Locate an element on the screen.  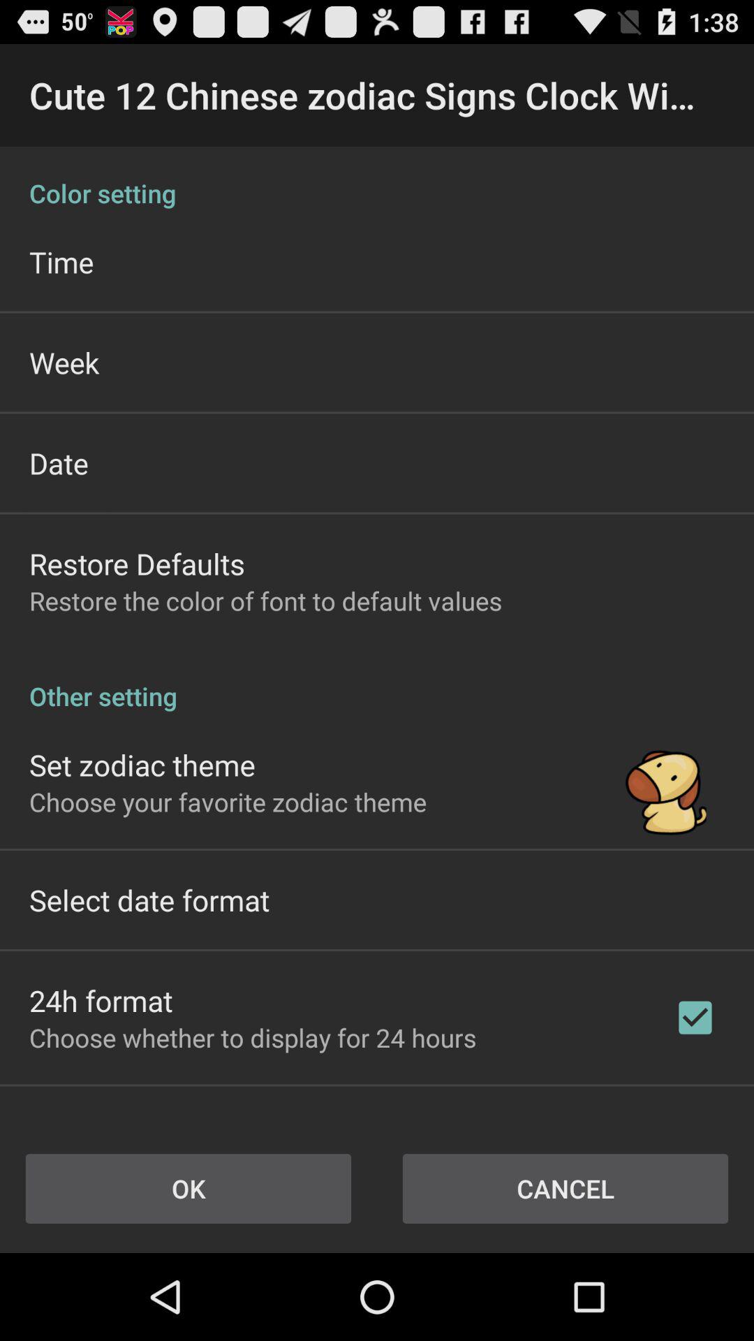
flip until choose your favorite is located at coordinates (228, 802).